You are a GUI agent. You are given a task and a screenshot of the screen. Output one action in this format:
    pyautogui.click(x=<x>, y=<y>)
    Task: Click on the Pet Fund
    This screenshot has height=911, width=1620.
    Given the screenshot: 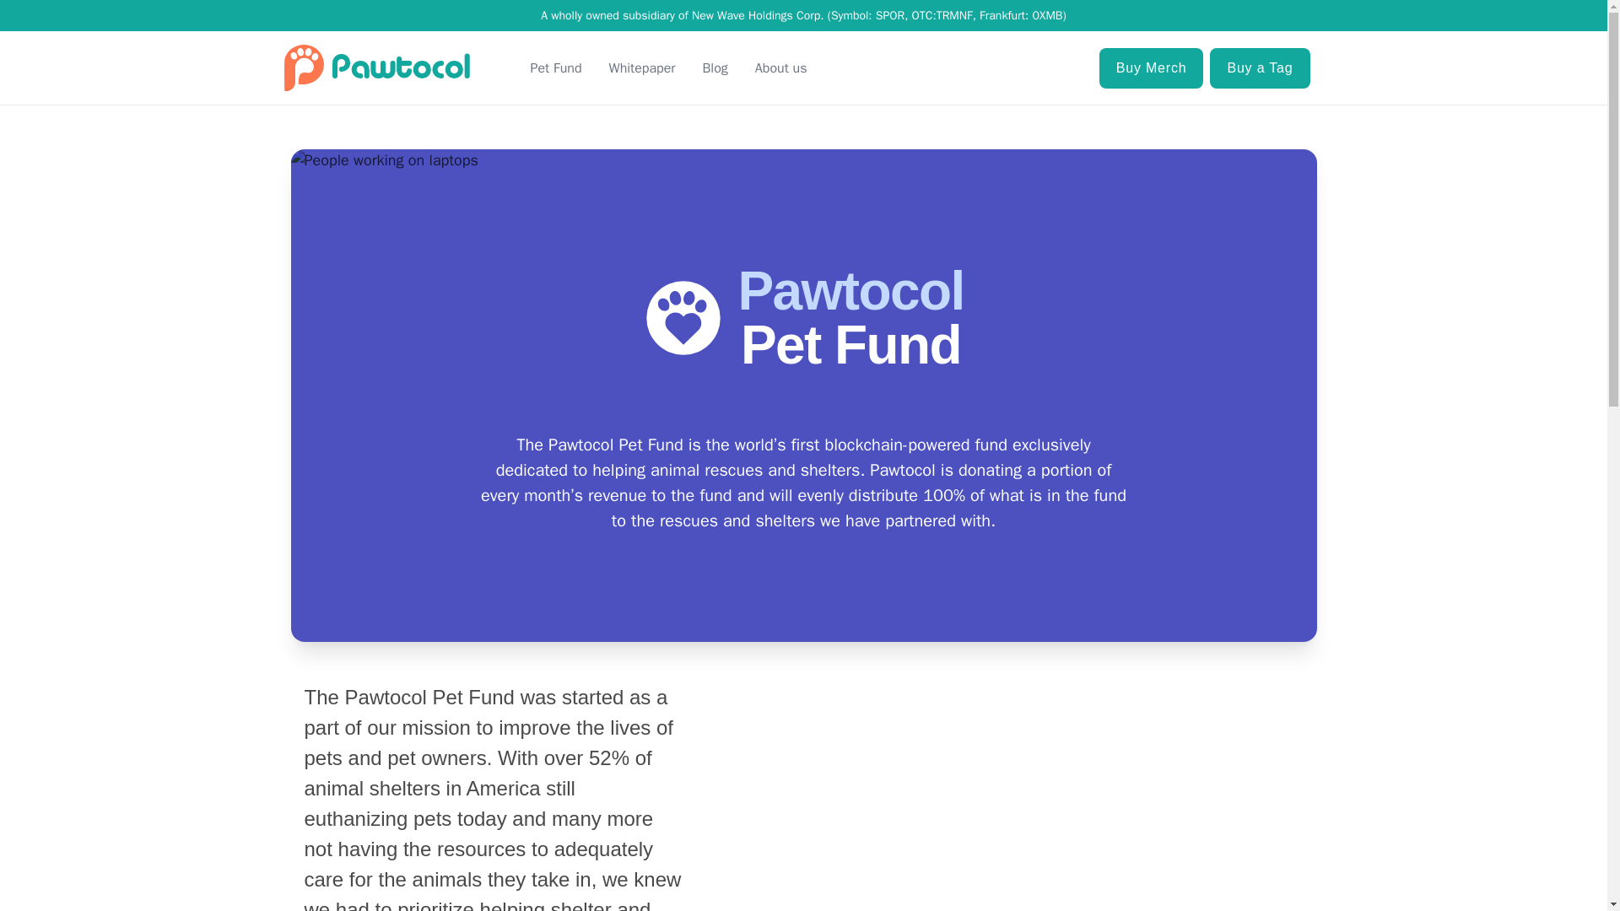 What is the action you would take?
    pyautogui.click(x=555, y=67)
    